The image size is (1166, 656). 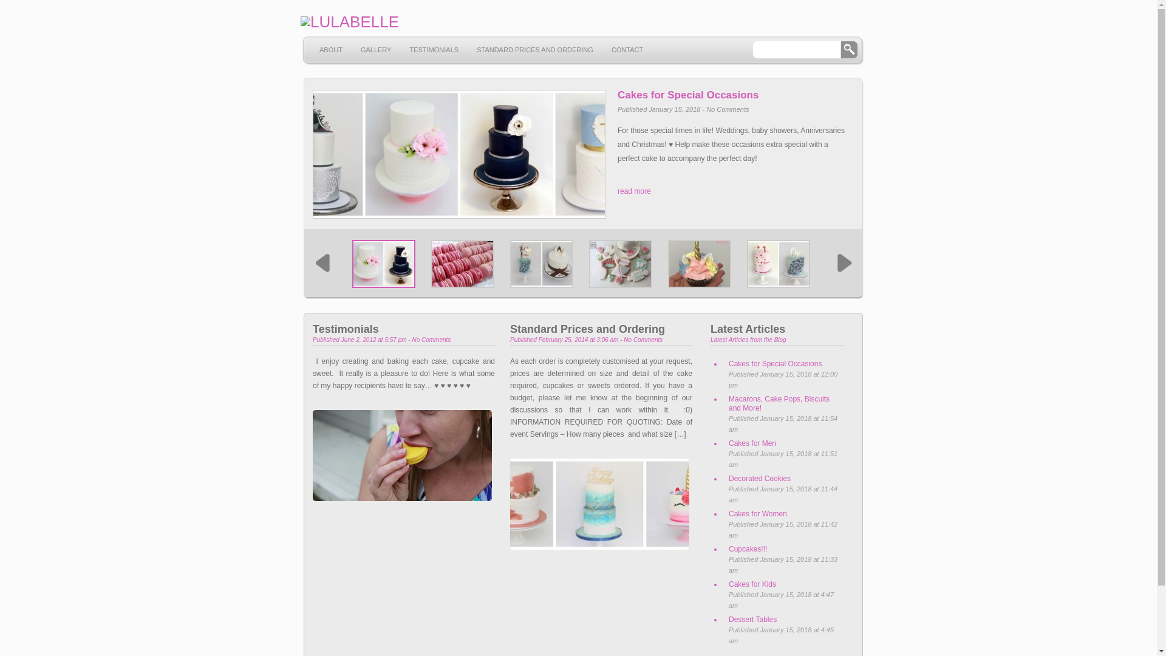 I want to click on GALLERY, so click(x=377, y=57).